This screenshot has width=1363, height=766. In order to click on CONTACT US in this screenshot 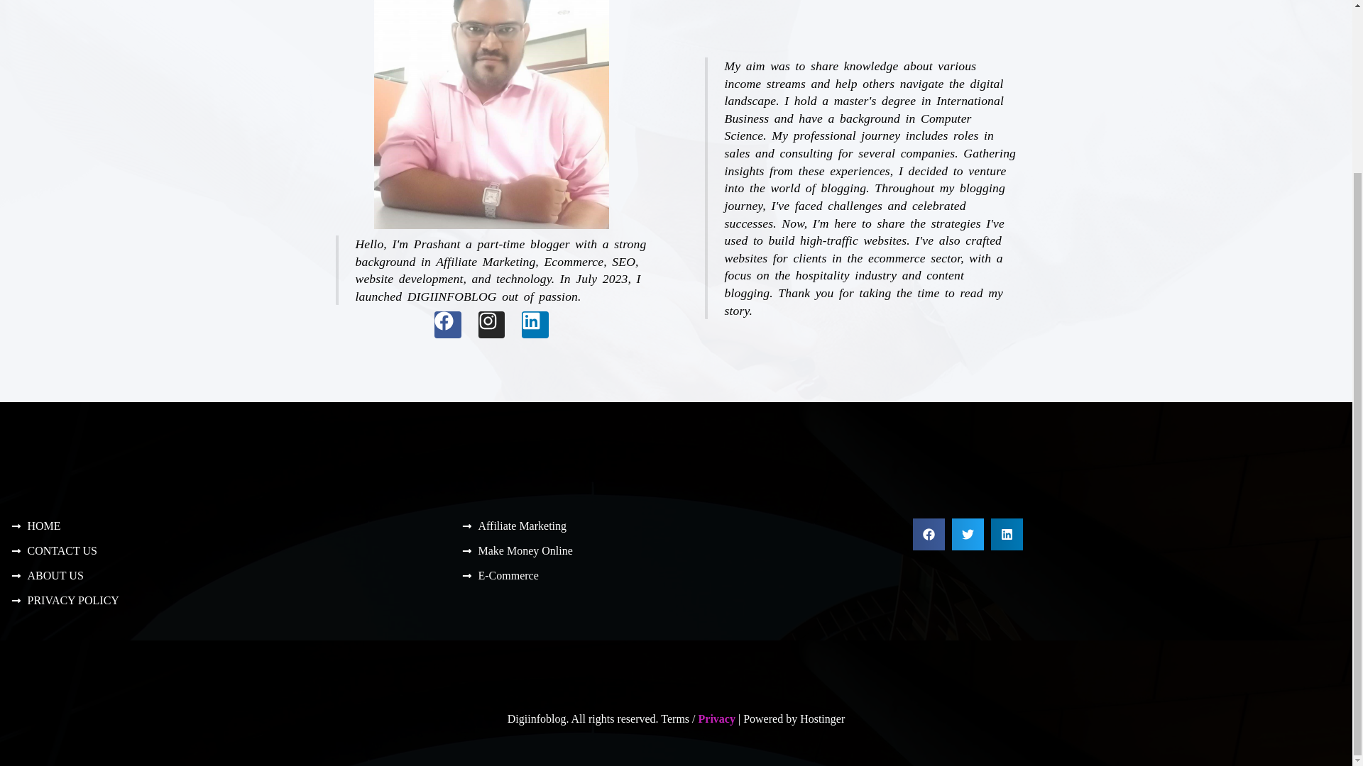, I will do `click(224, 550)`.